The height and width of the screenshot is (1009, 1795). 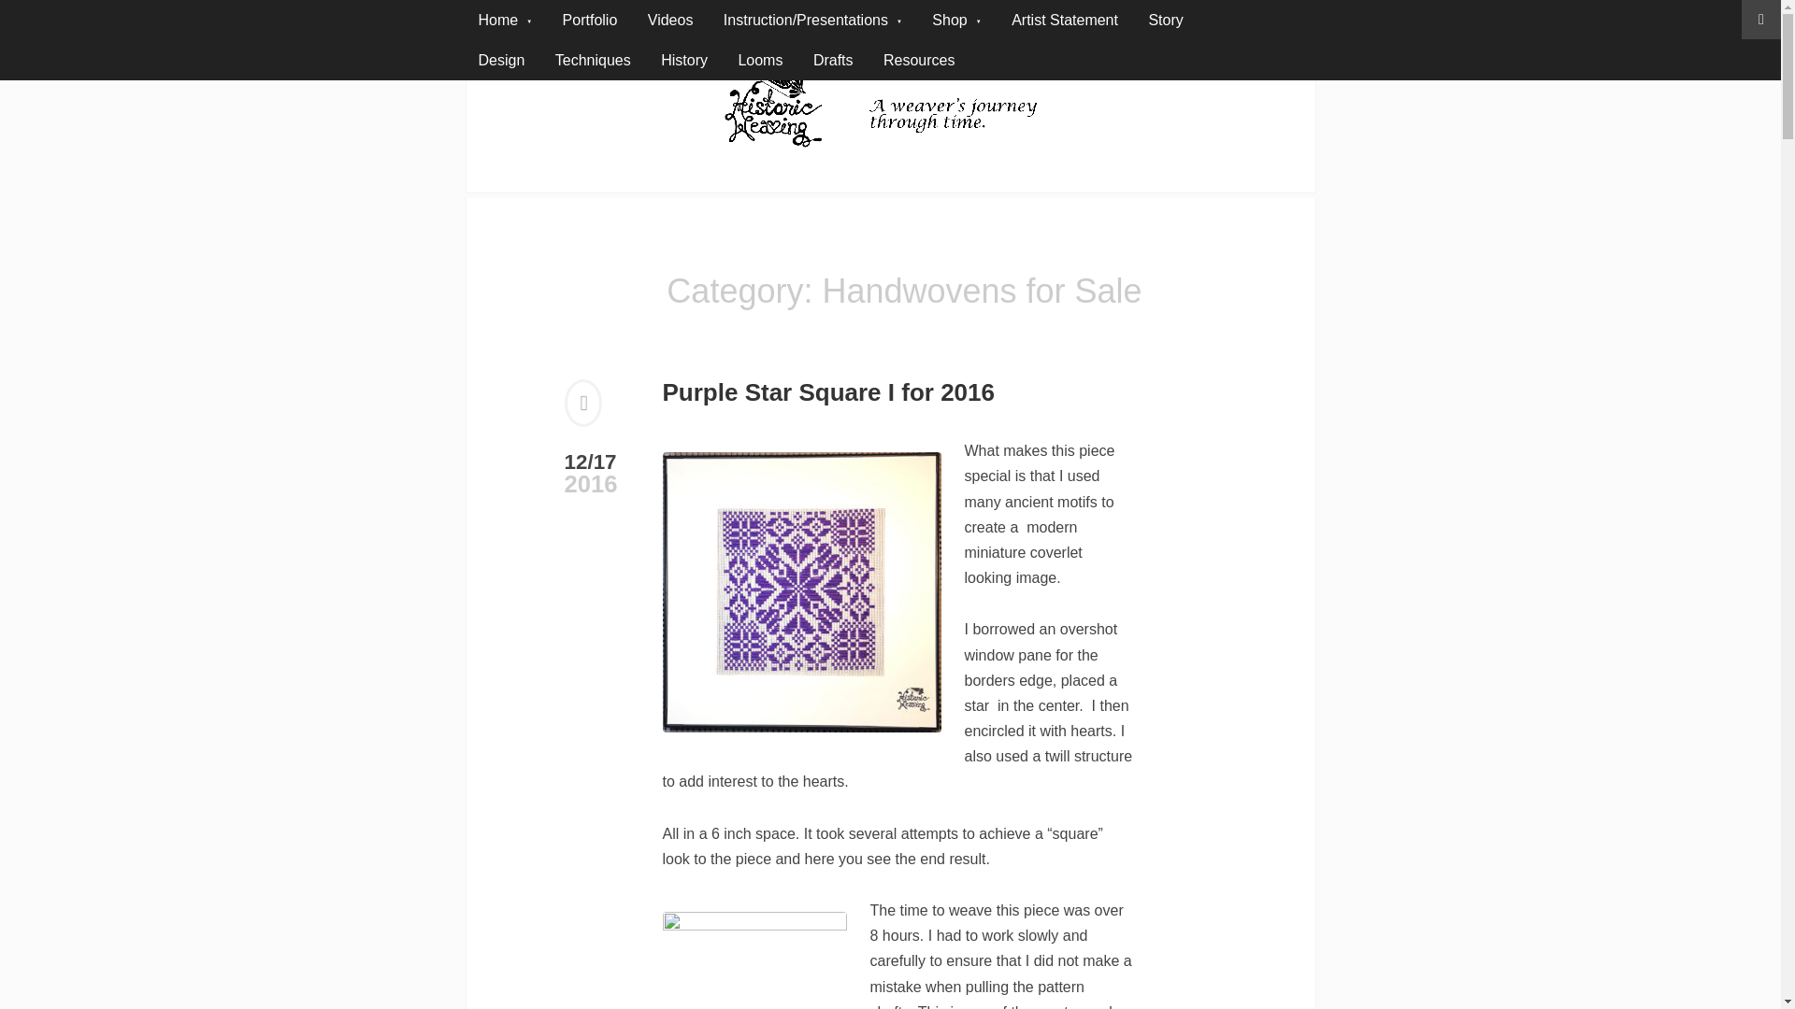 What do you see at coordinates (918, 60) in the screenshot?
I see `Resources` at bounding box center [918, 60].